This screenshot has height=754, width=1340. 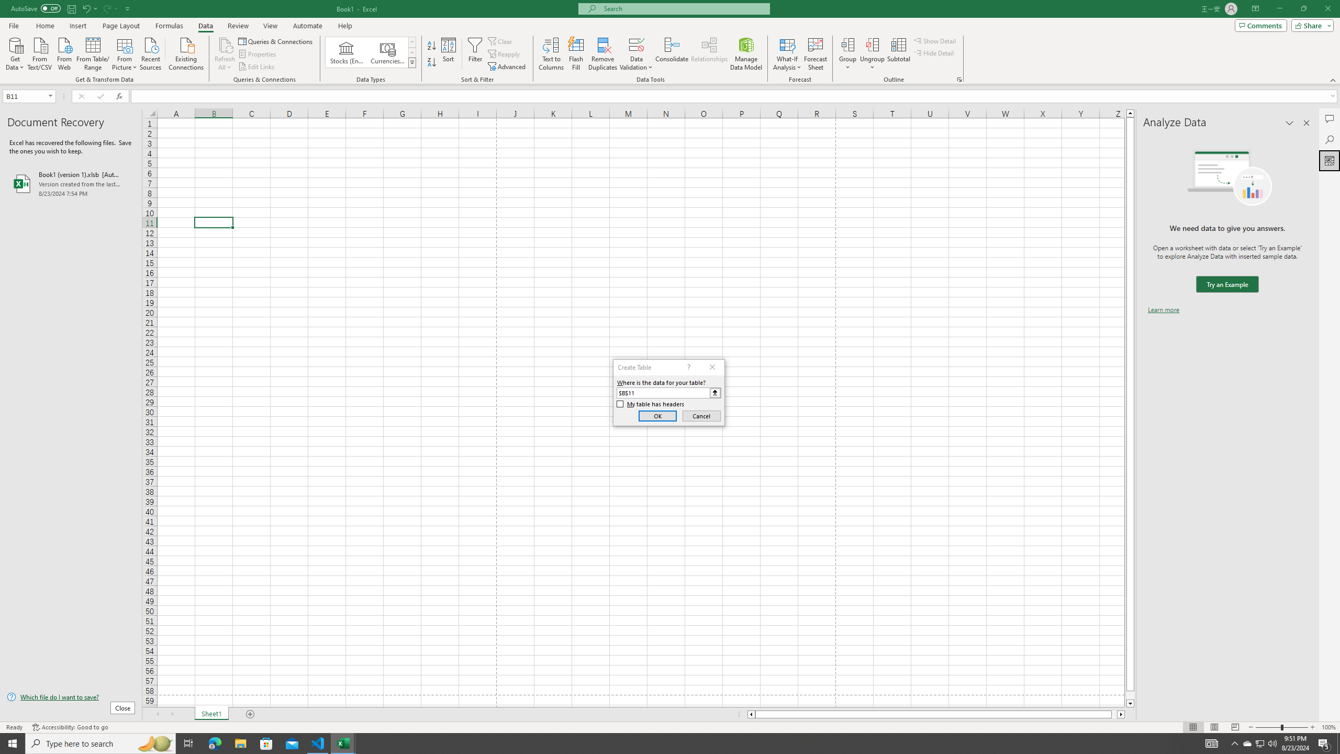 I want to click on Restore Down, so click(x=1303, y=9).